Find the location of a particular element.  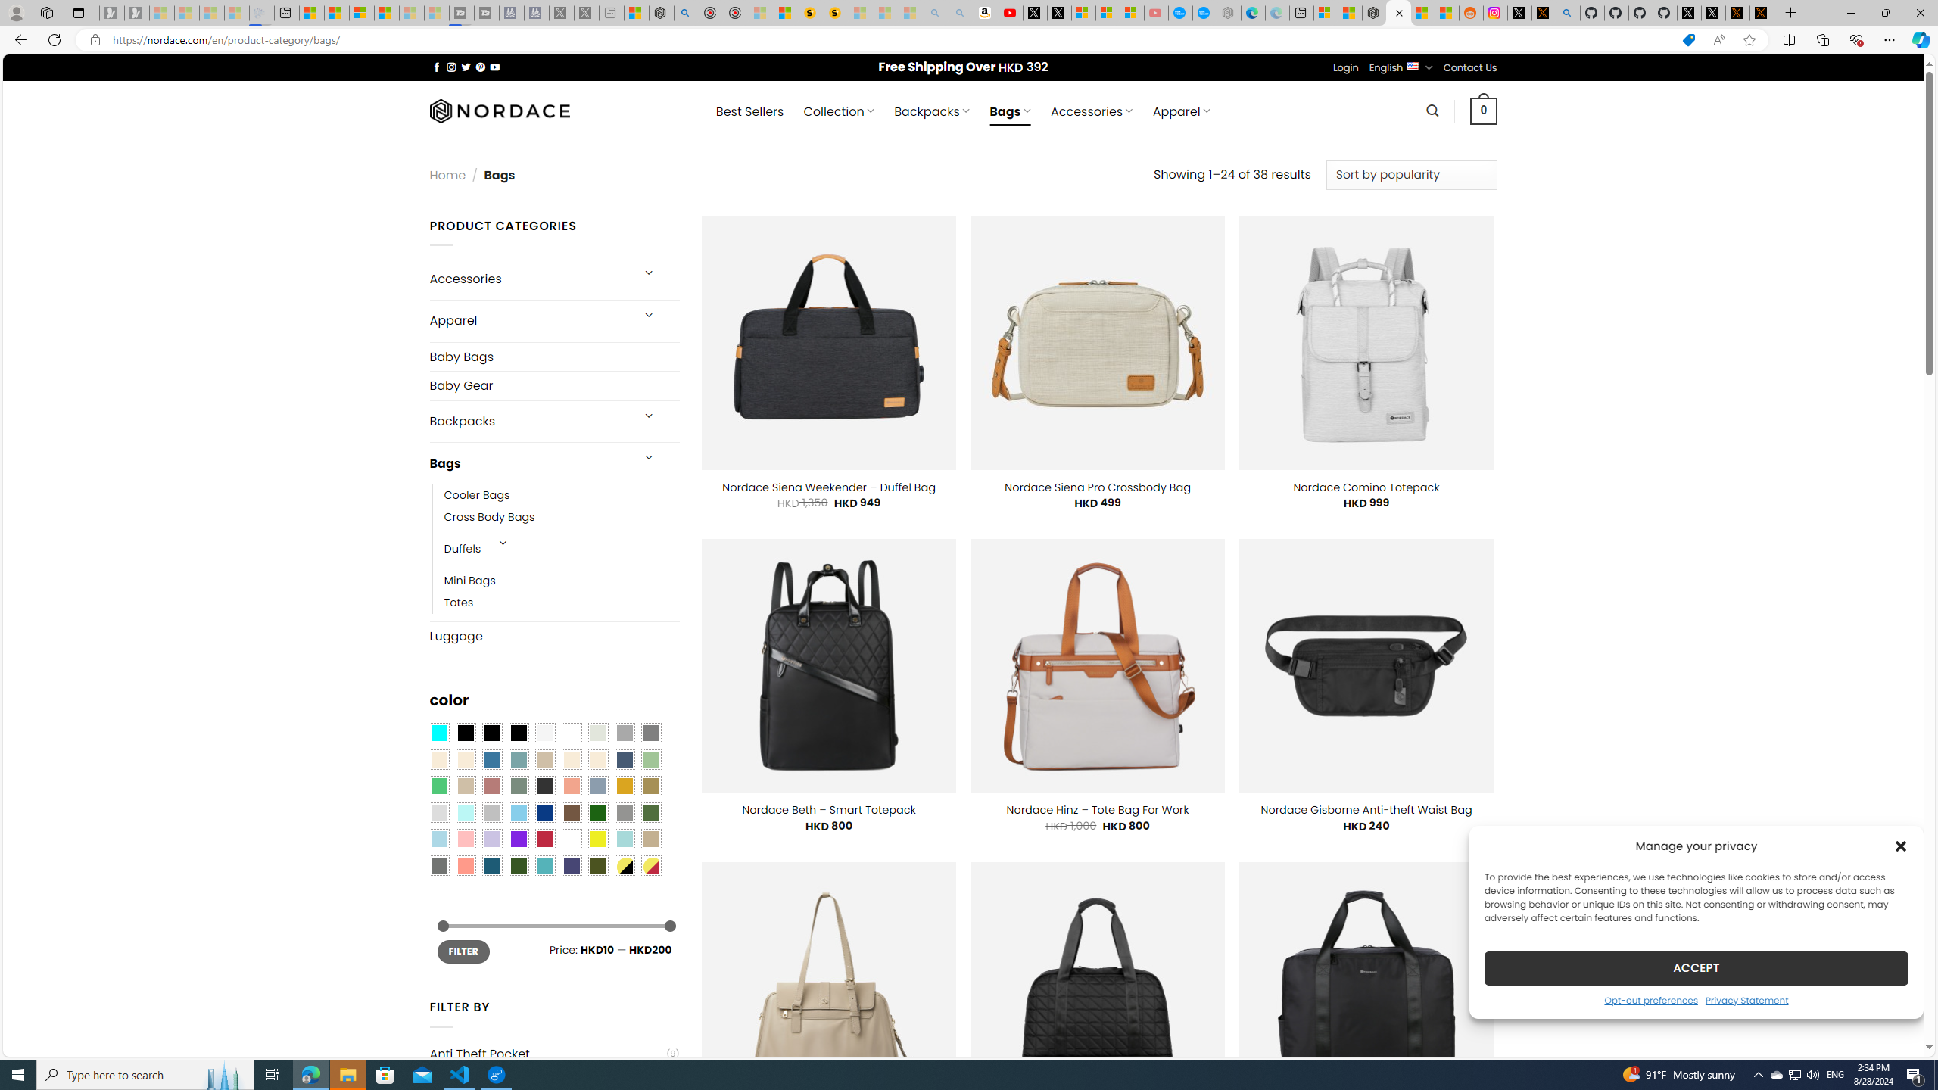

Nordace - Nordace has arrived Hong Kong - Sleeping is located at coordinates (1229, 13).